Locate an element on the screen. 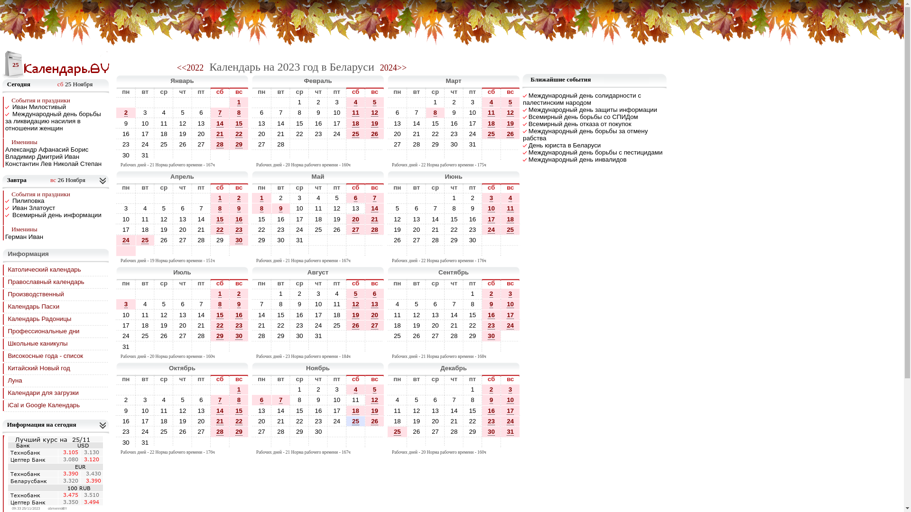    is located at coordinates (145, 390).